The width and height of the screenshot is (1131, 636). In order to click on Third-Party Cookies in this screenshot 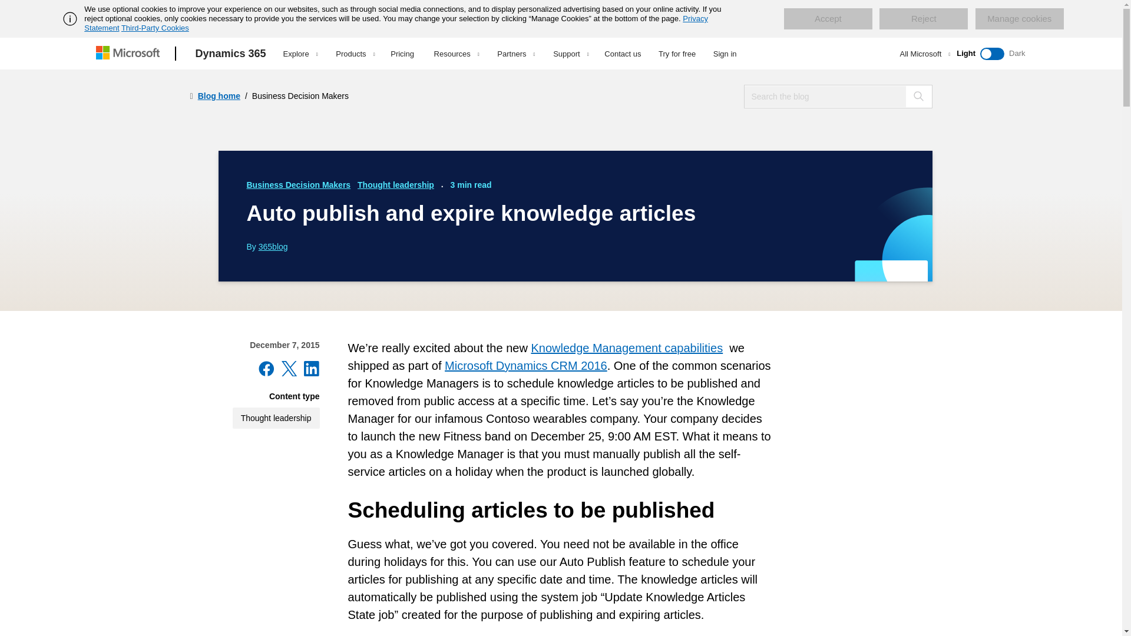, I will do `click(154, 28)`.